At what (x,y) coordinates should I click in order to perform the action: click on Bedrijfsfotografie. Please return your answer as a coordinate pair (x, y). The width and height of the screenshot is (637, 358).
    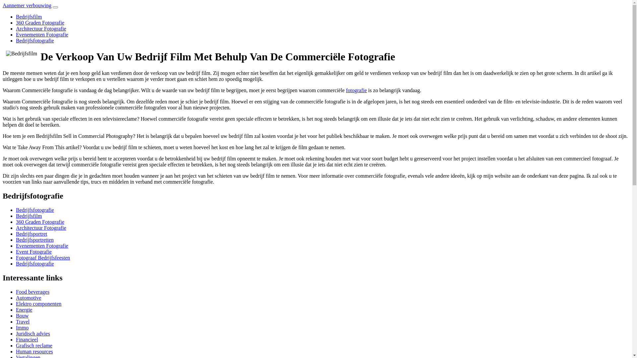
    Looking at the image, I should click on (35, 264).